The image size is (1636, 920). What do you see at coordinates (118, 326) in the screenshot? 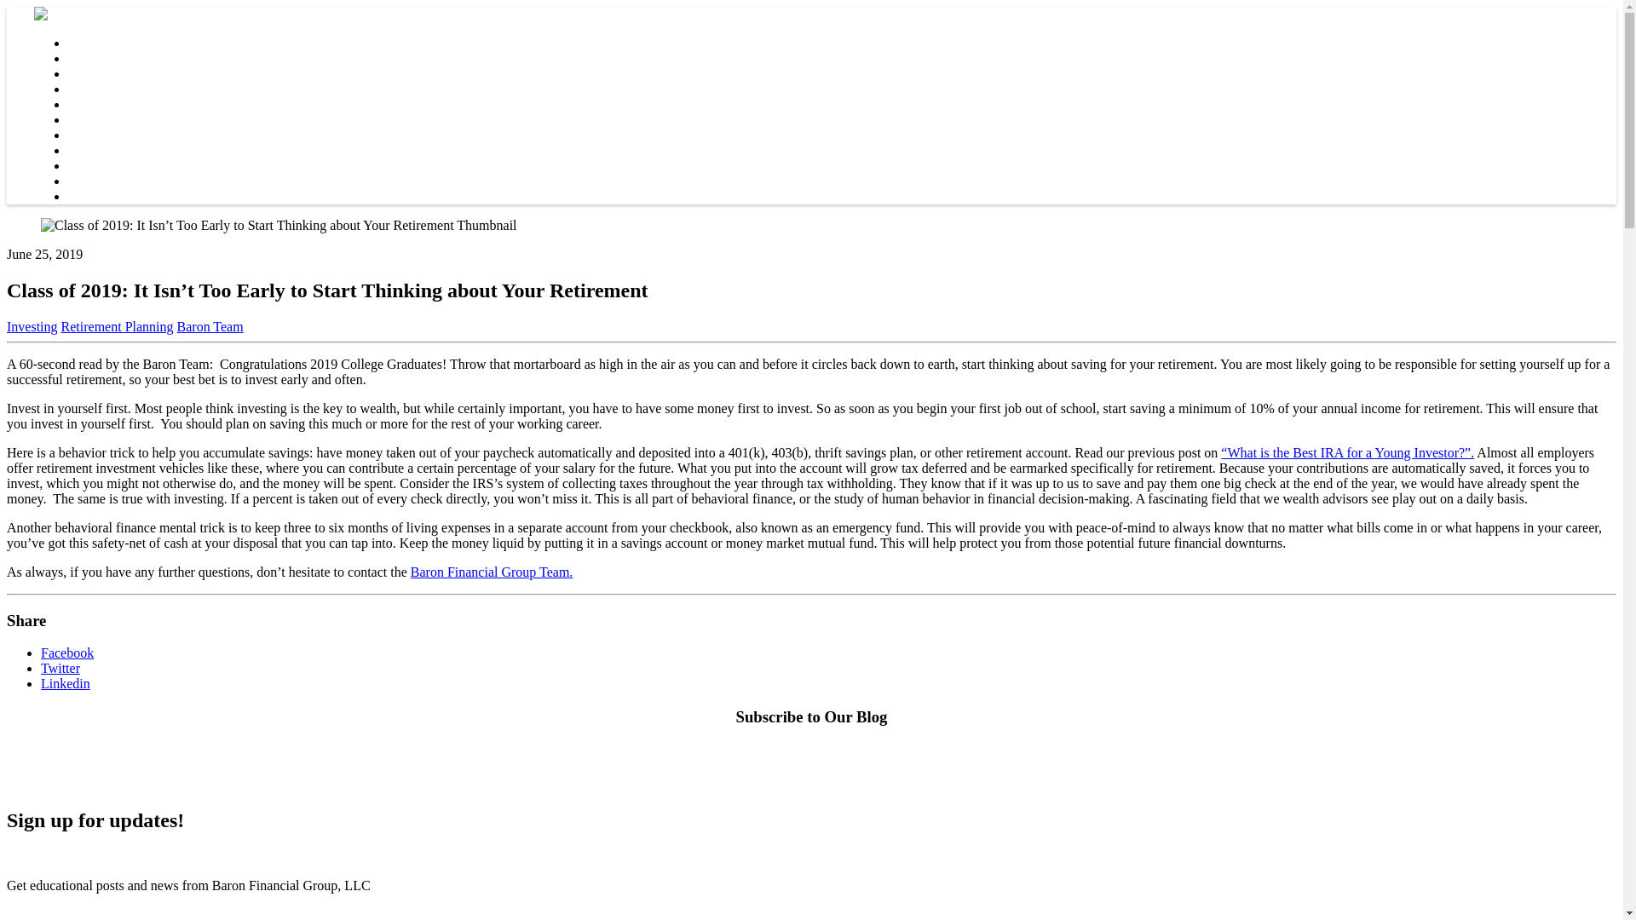
I see `Retirement Planning` at bounding box center [118, 326].